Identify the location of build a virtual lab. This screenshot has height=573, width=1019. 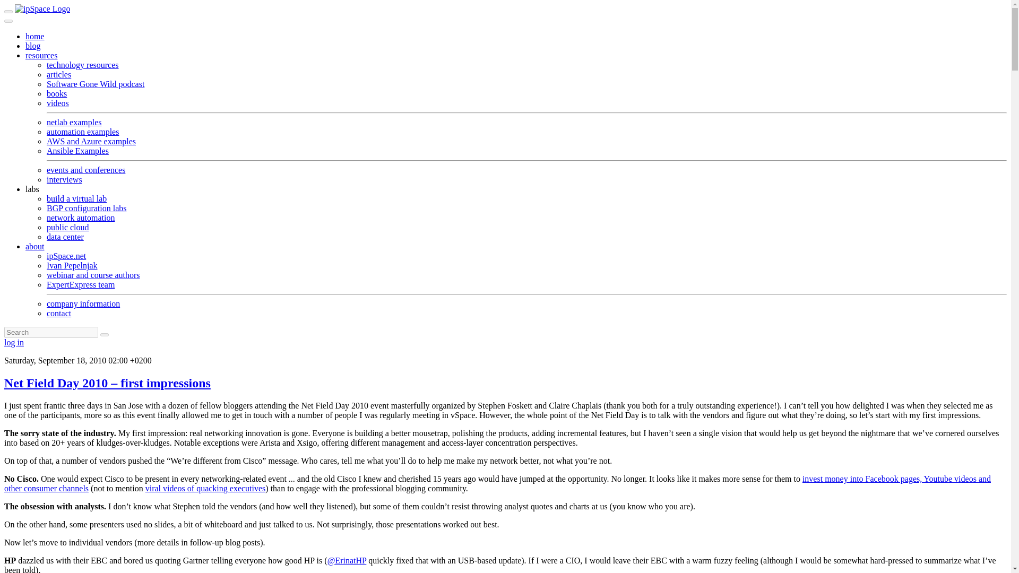
(76, 198).